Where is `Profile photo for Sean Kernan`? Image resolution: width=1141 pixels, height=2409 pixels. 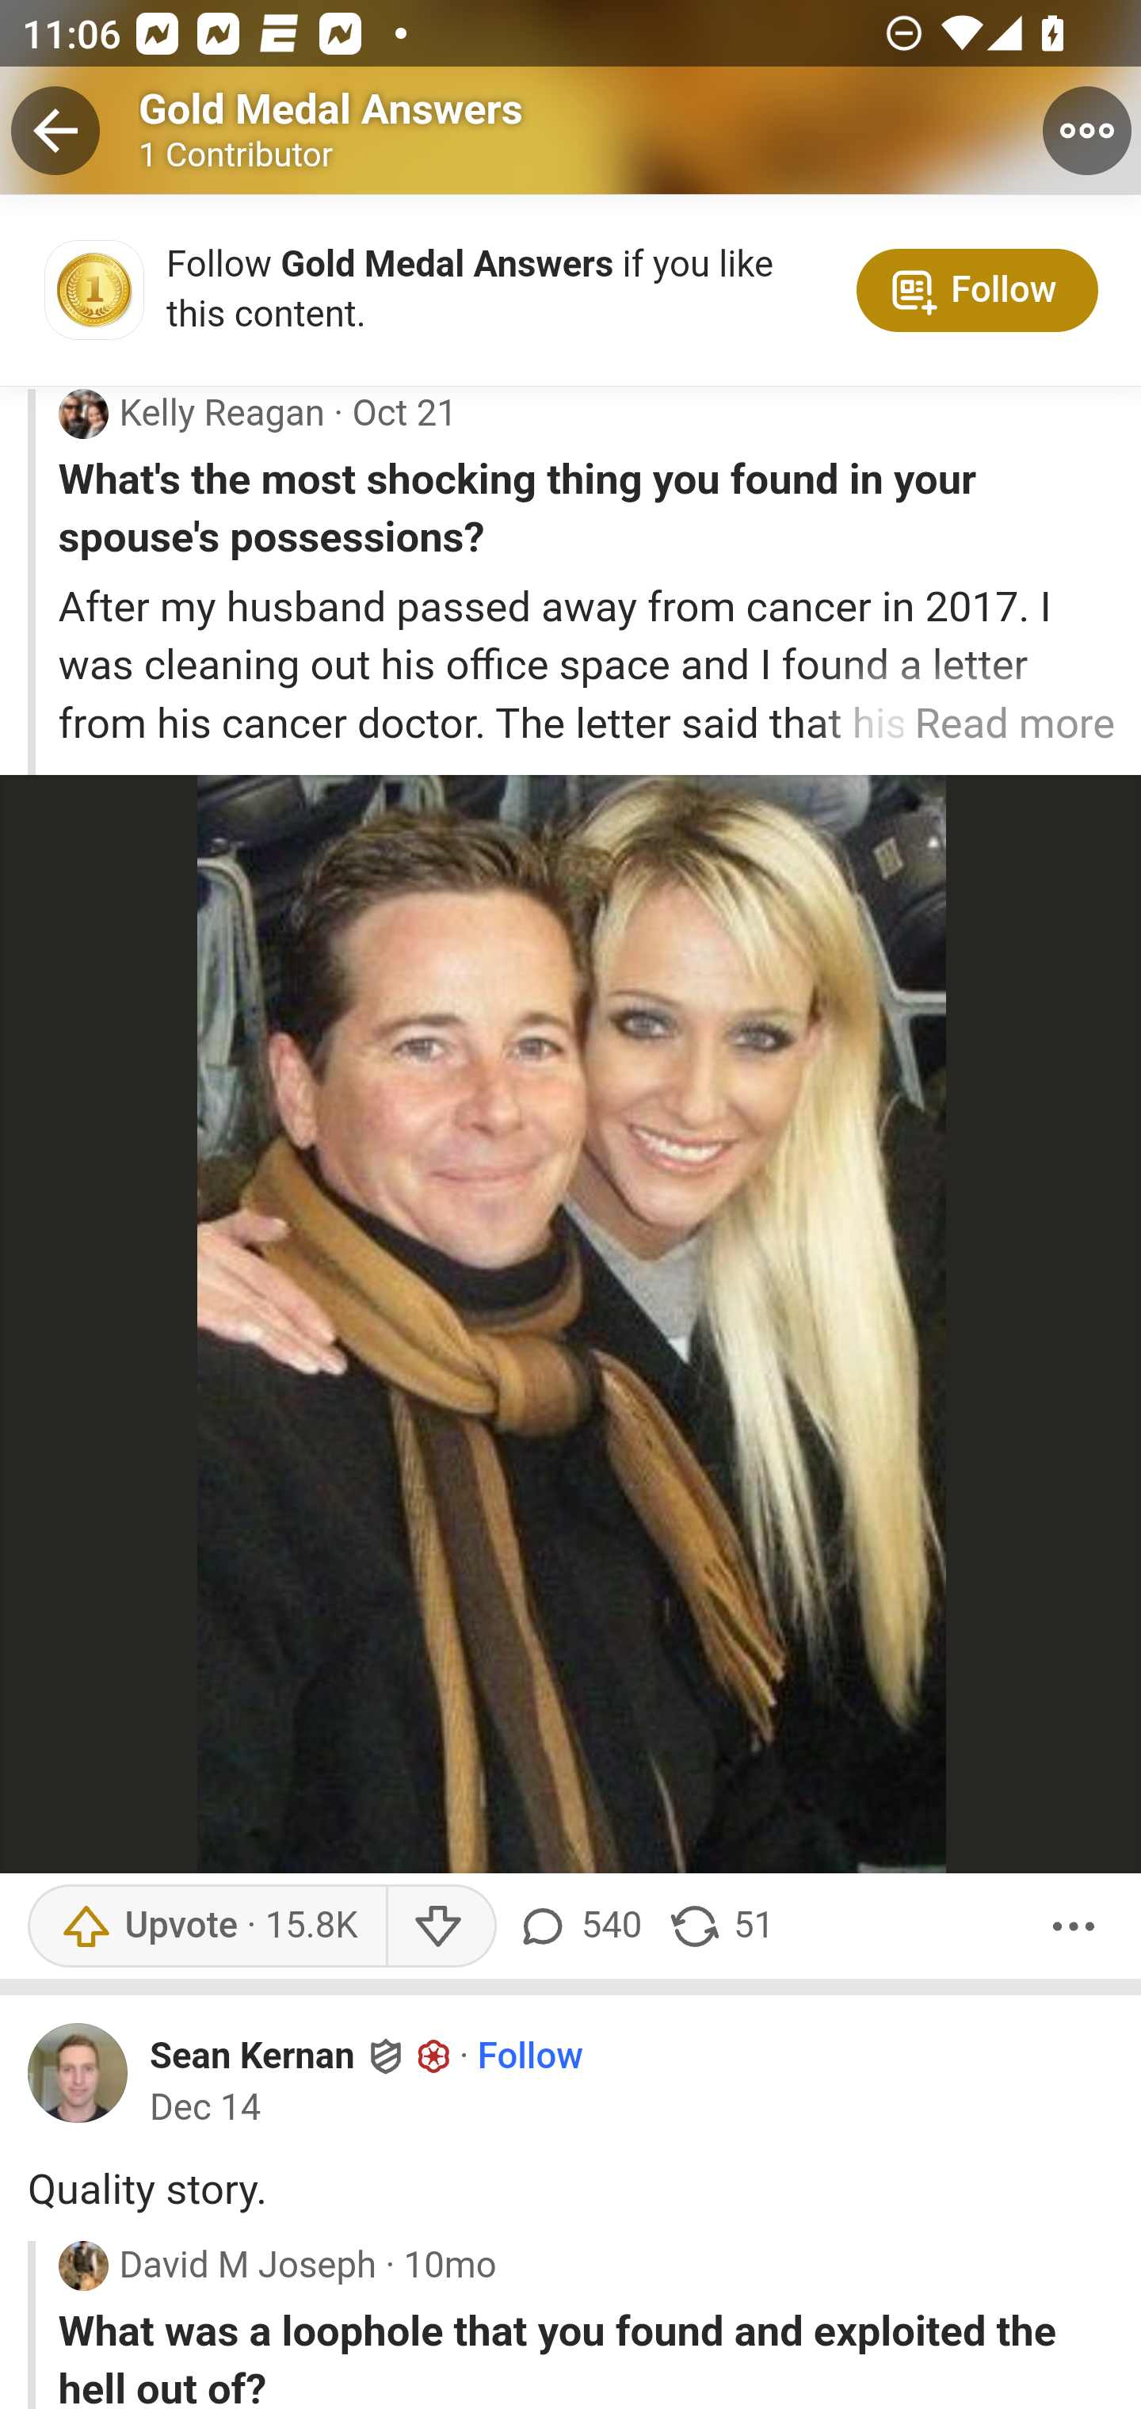
Profile photo for Sean Kernan is located at coordinates (78, 2075).